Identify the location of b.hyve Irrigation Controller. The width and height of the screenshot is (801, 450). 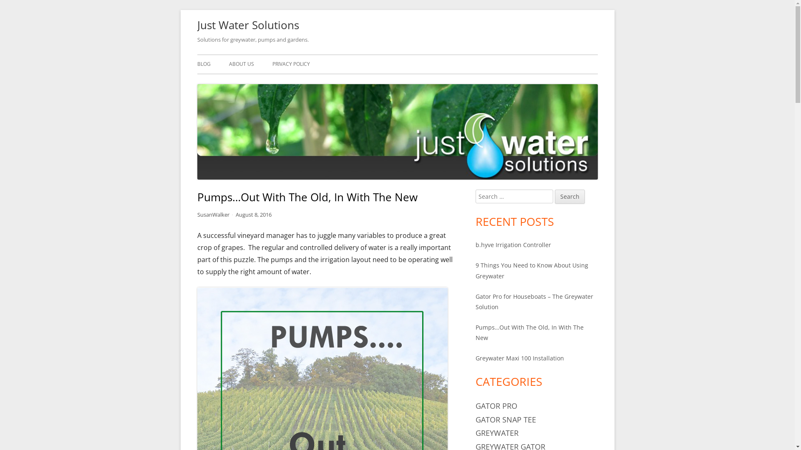
(513, 245).